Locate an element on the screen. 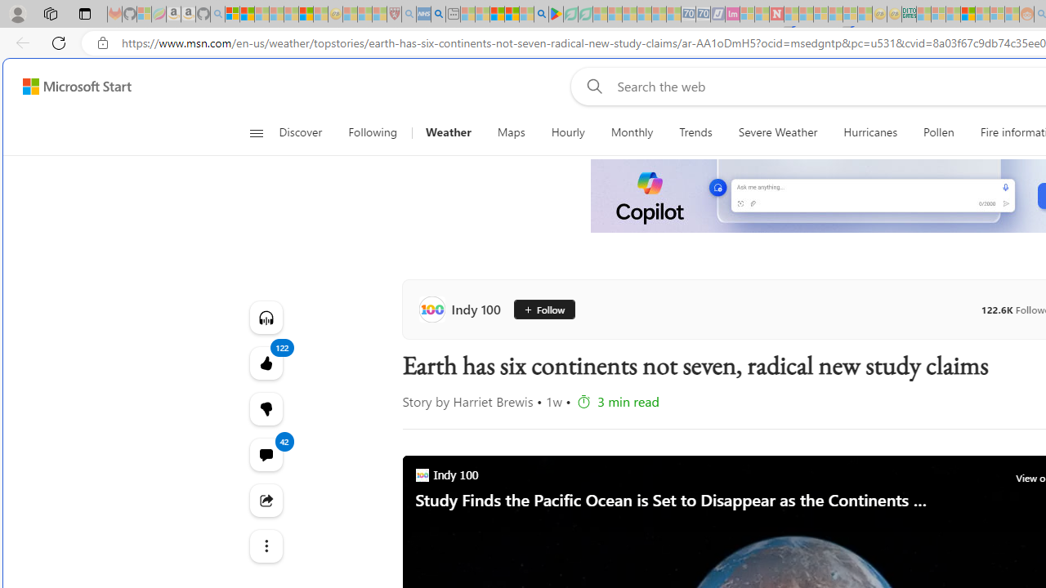  Local - MSN - Sleeping is located at coordinates (379, 15).